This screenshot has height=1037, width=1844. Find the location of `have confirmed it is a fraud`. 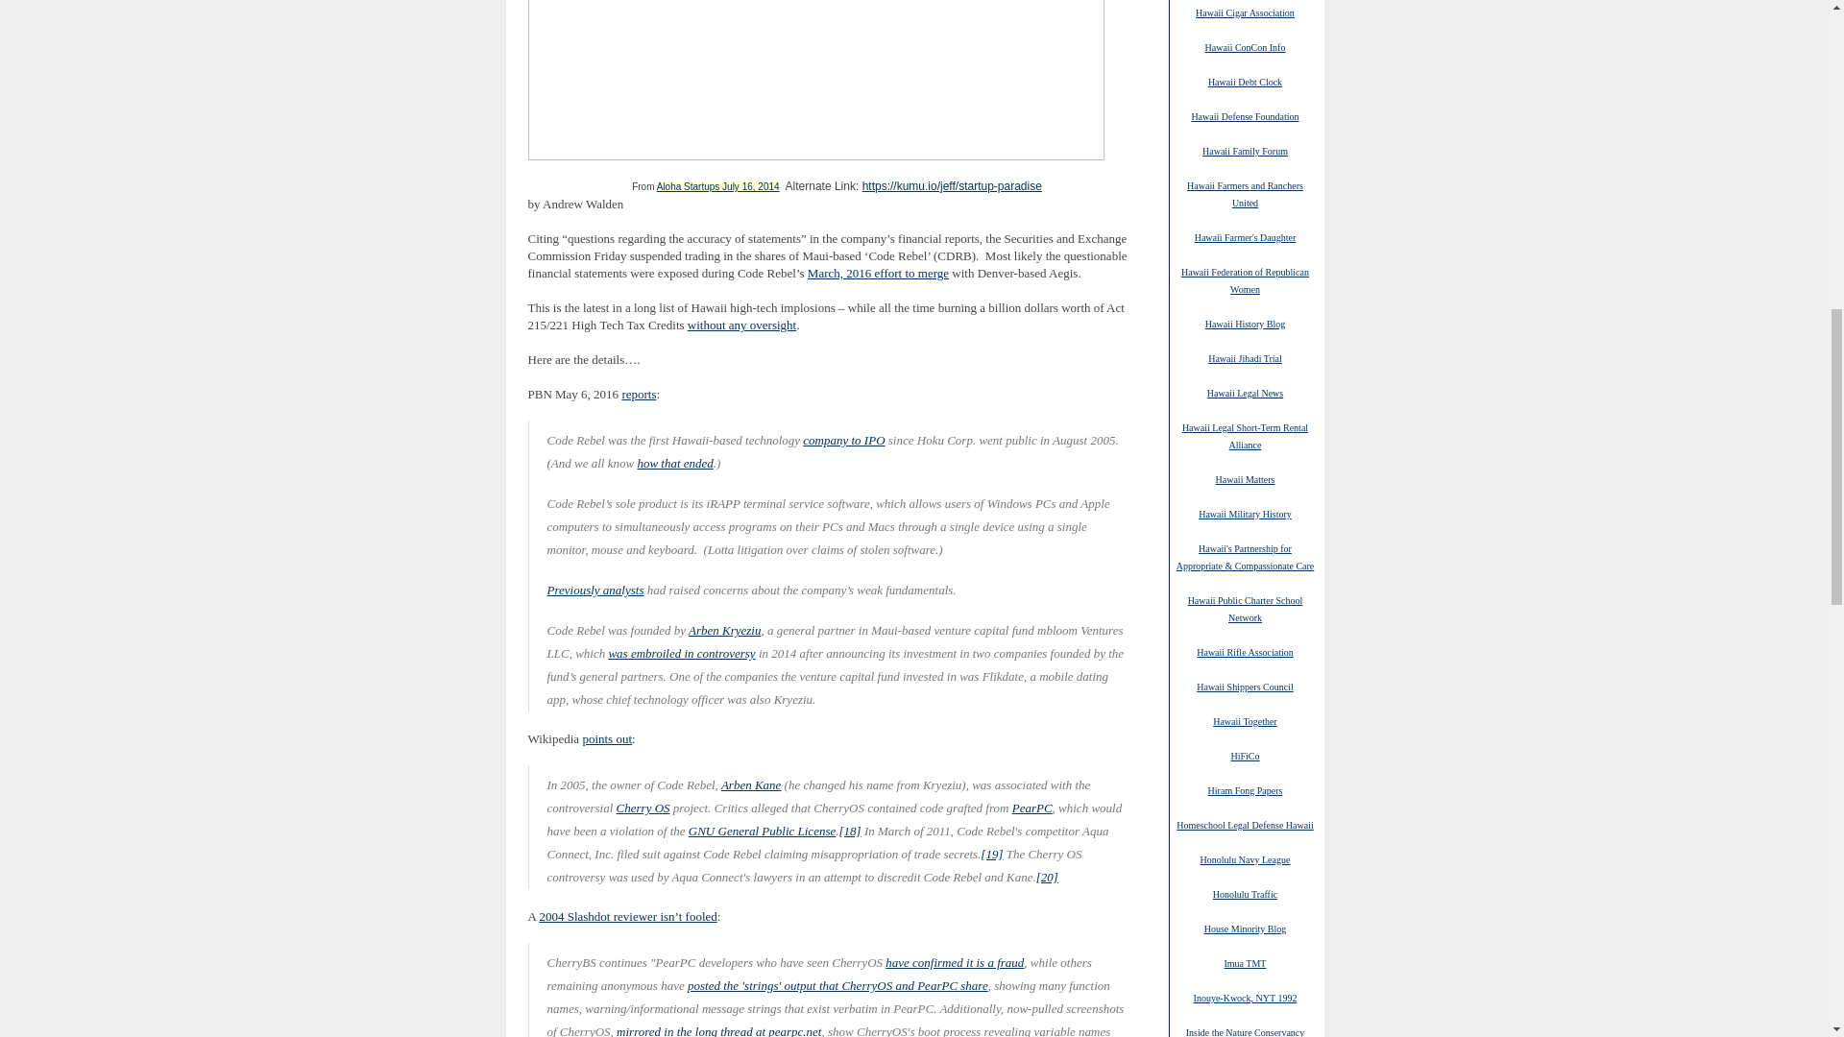

have confirmed it is a fraud is located at coordinates (954, 961).